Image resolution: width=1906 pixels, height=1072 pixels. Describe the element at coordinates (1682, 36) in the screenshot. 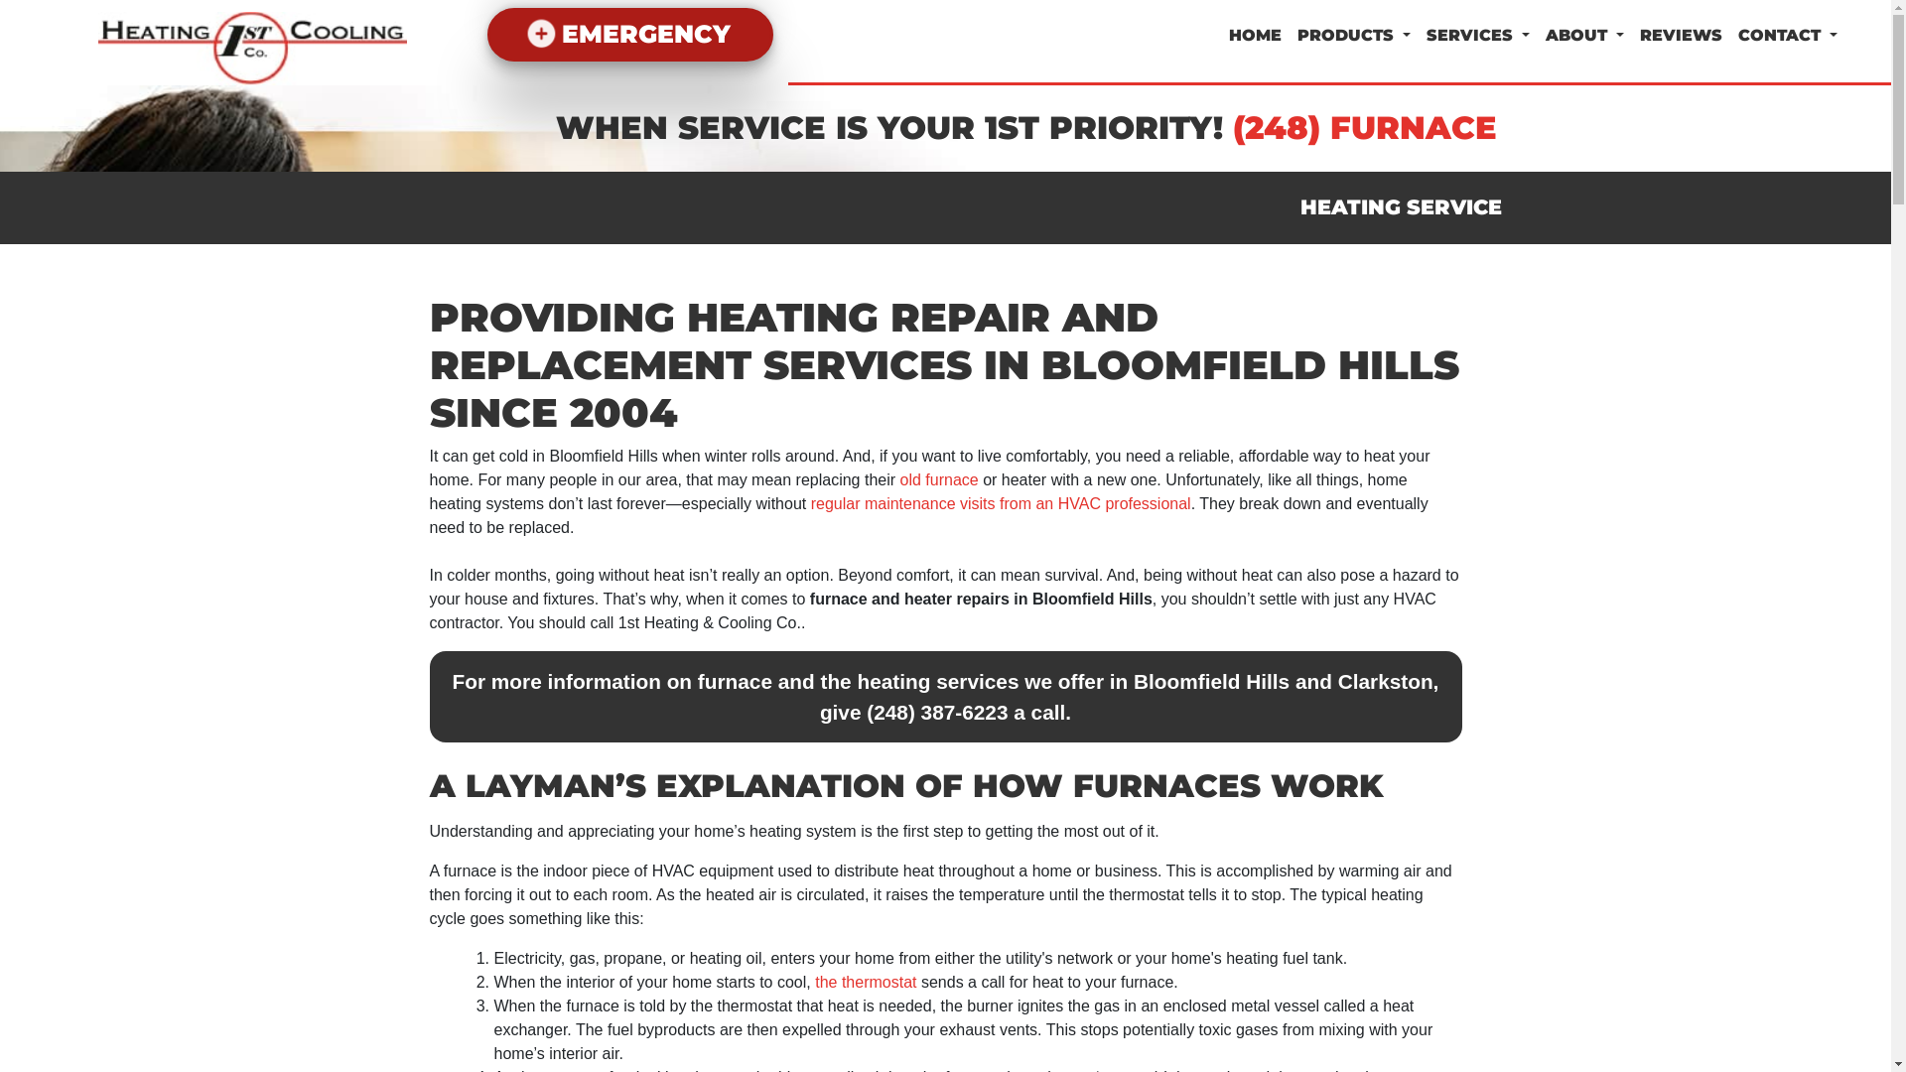

I see `REVIEWS` at that location.